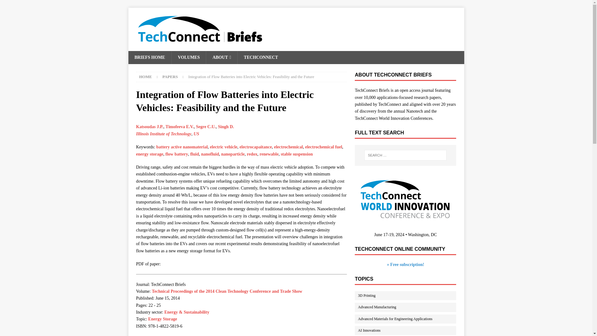 The image size is (597, 336). I want to click on stable suspension, so click(297, 154).